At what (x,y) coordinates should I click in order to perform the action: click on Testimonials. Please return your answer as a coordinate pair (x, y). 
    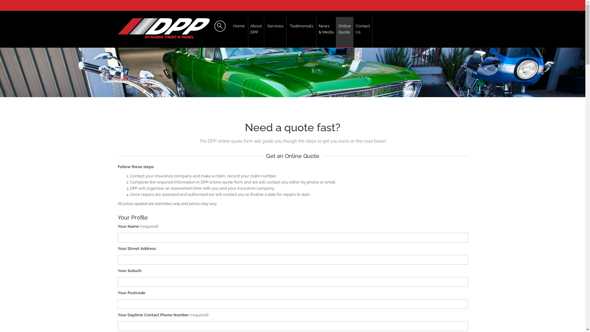
    Looking at the image, I should click on (301, 32).